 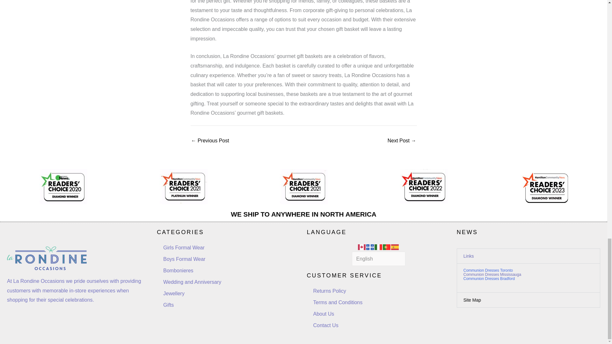 I want to click on French, so click(x=370, y=247).